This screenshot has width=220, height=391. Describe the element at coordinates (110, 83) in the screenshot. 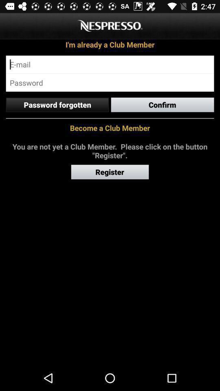

I see `enter password` at that location.